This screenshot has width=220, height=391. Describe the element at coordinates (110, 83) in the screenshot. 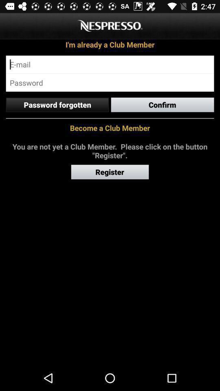

I see `enter password` at that location.